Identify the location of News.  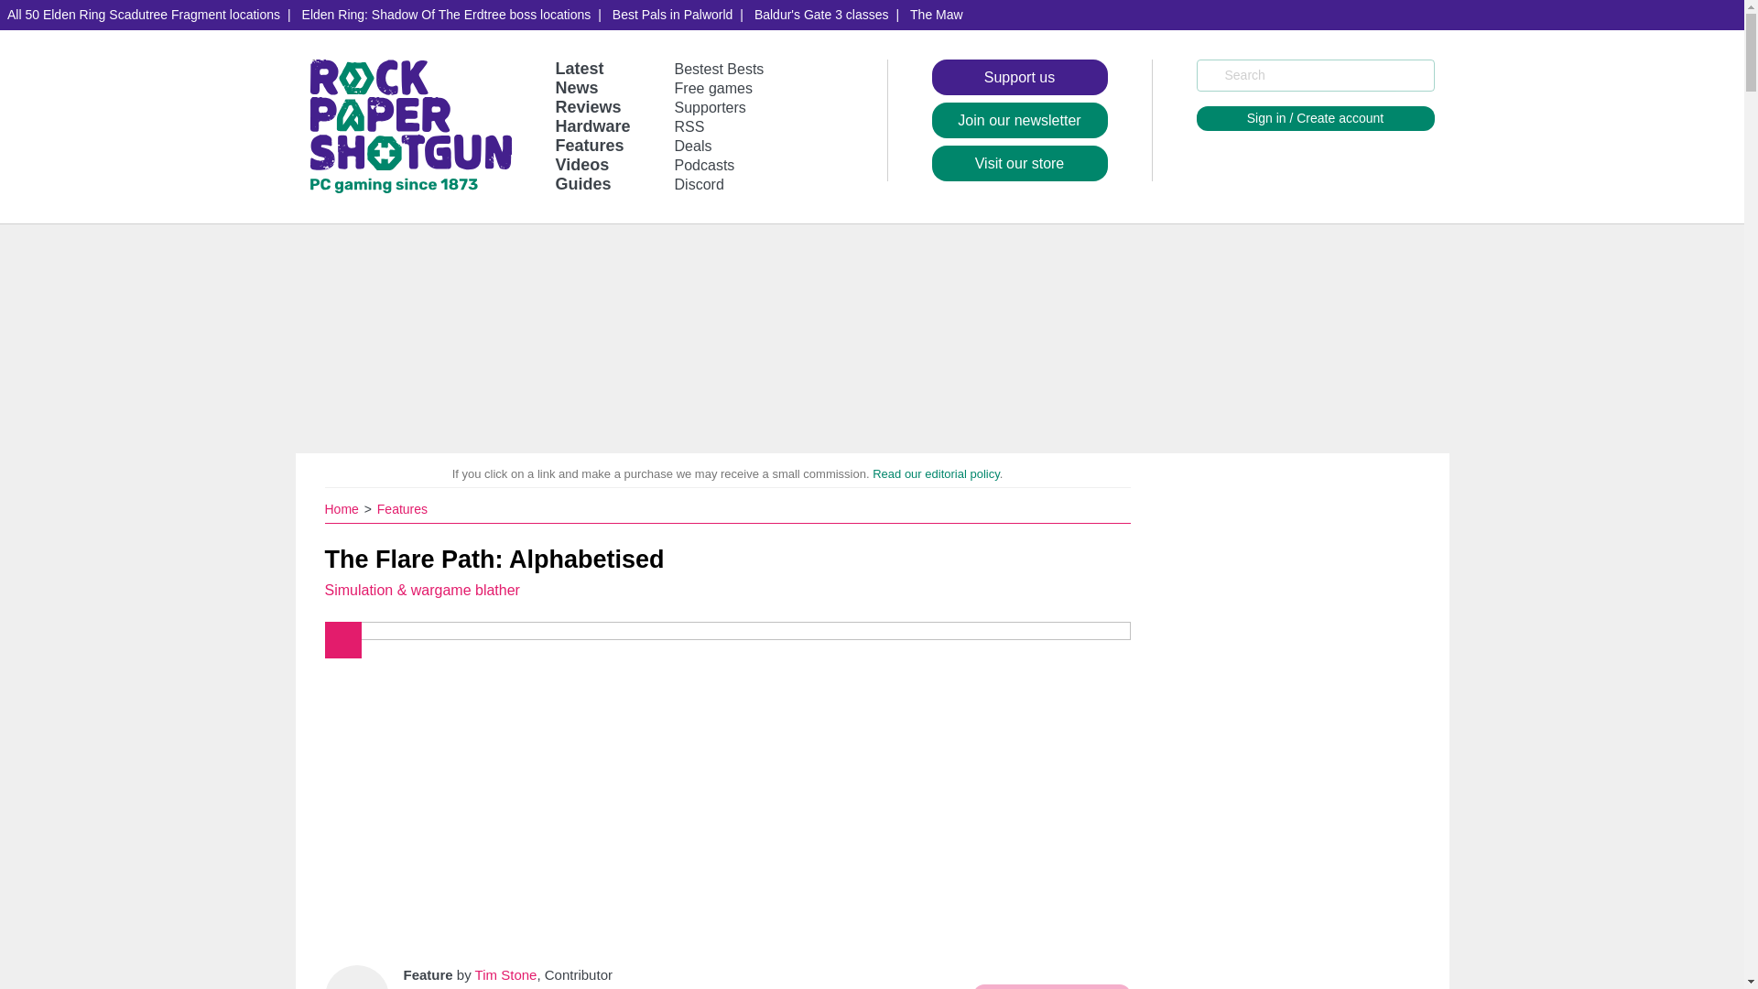
(576, 88).